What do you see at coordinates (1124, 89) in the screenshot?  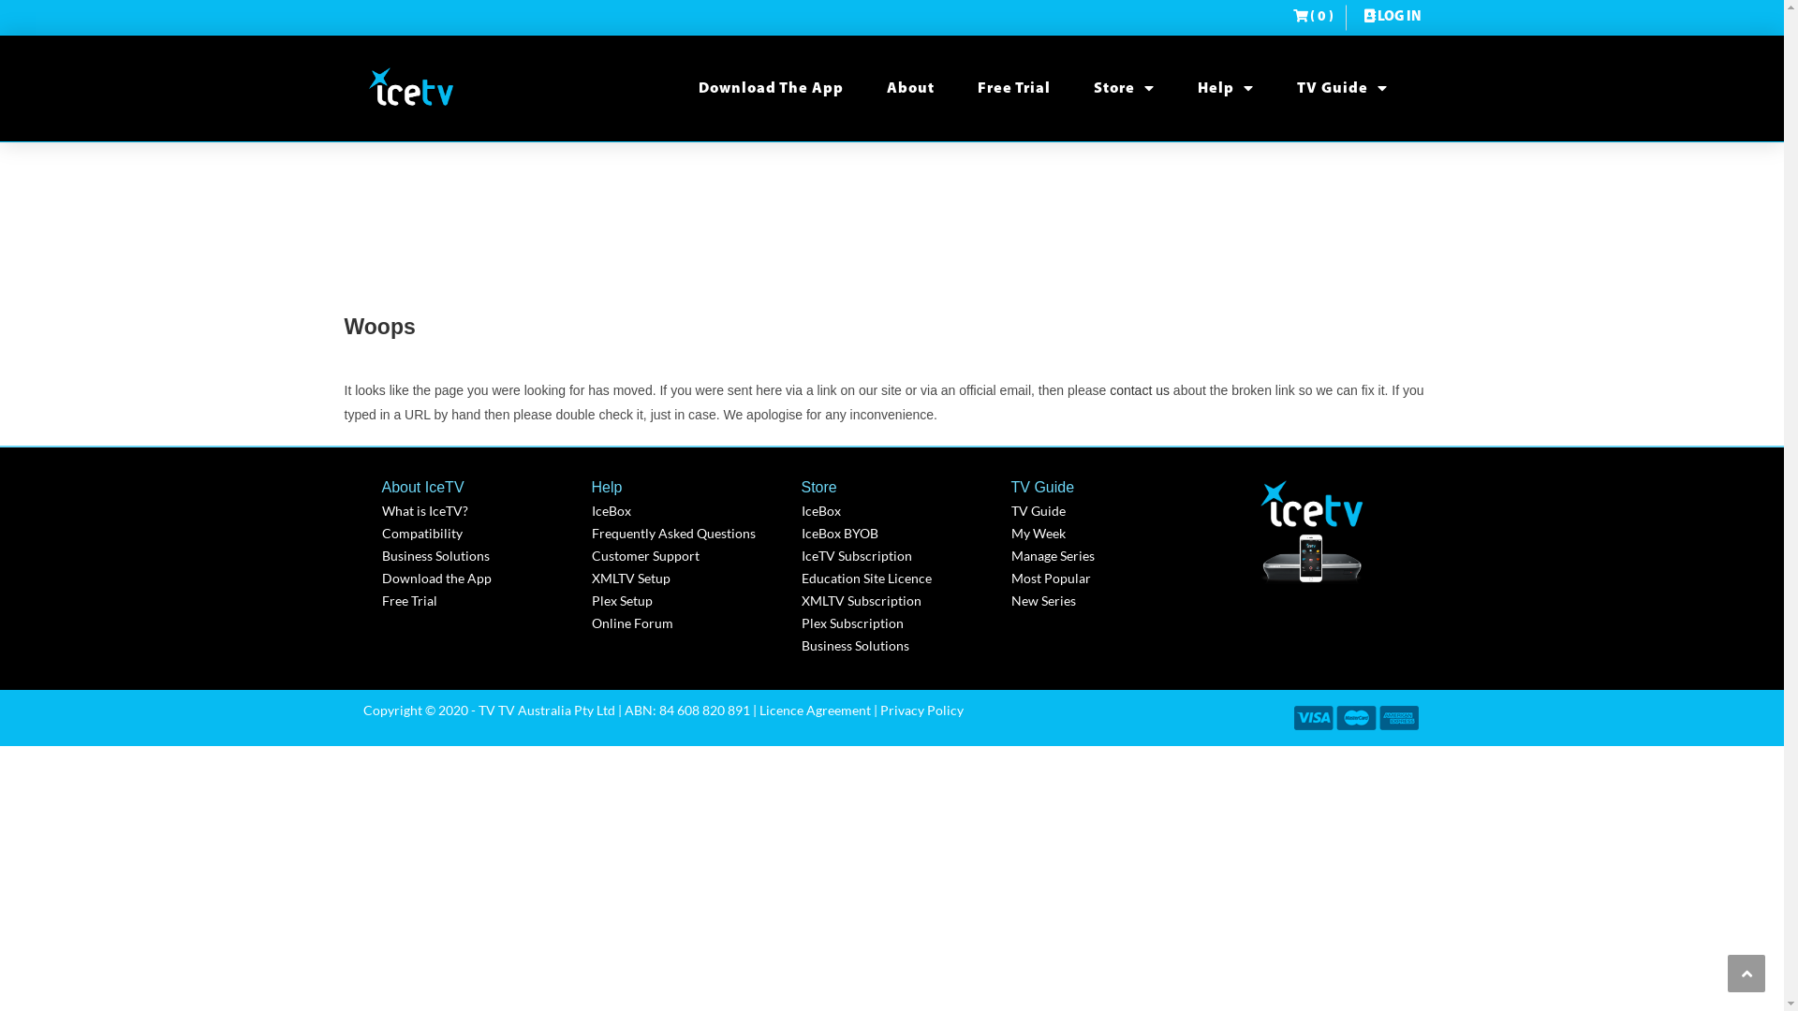 I see `Store` at bounding box center [1124, 89].